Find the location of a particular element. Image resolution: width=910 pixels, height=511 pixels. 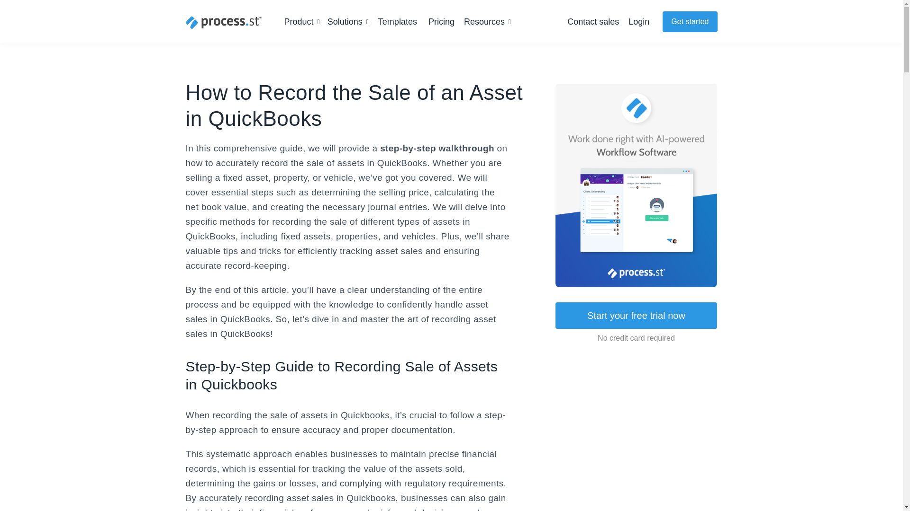

Login is located at coordinates (639, 22).